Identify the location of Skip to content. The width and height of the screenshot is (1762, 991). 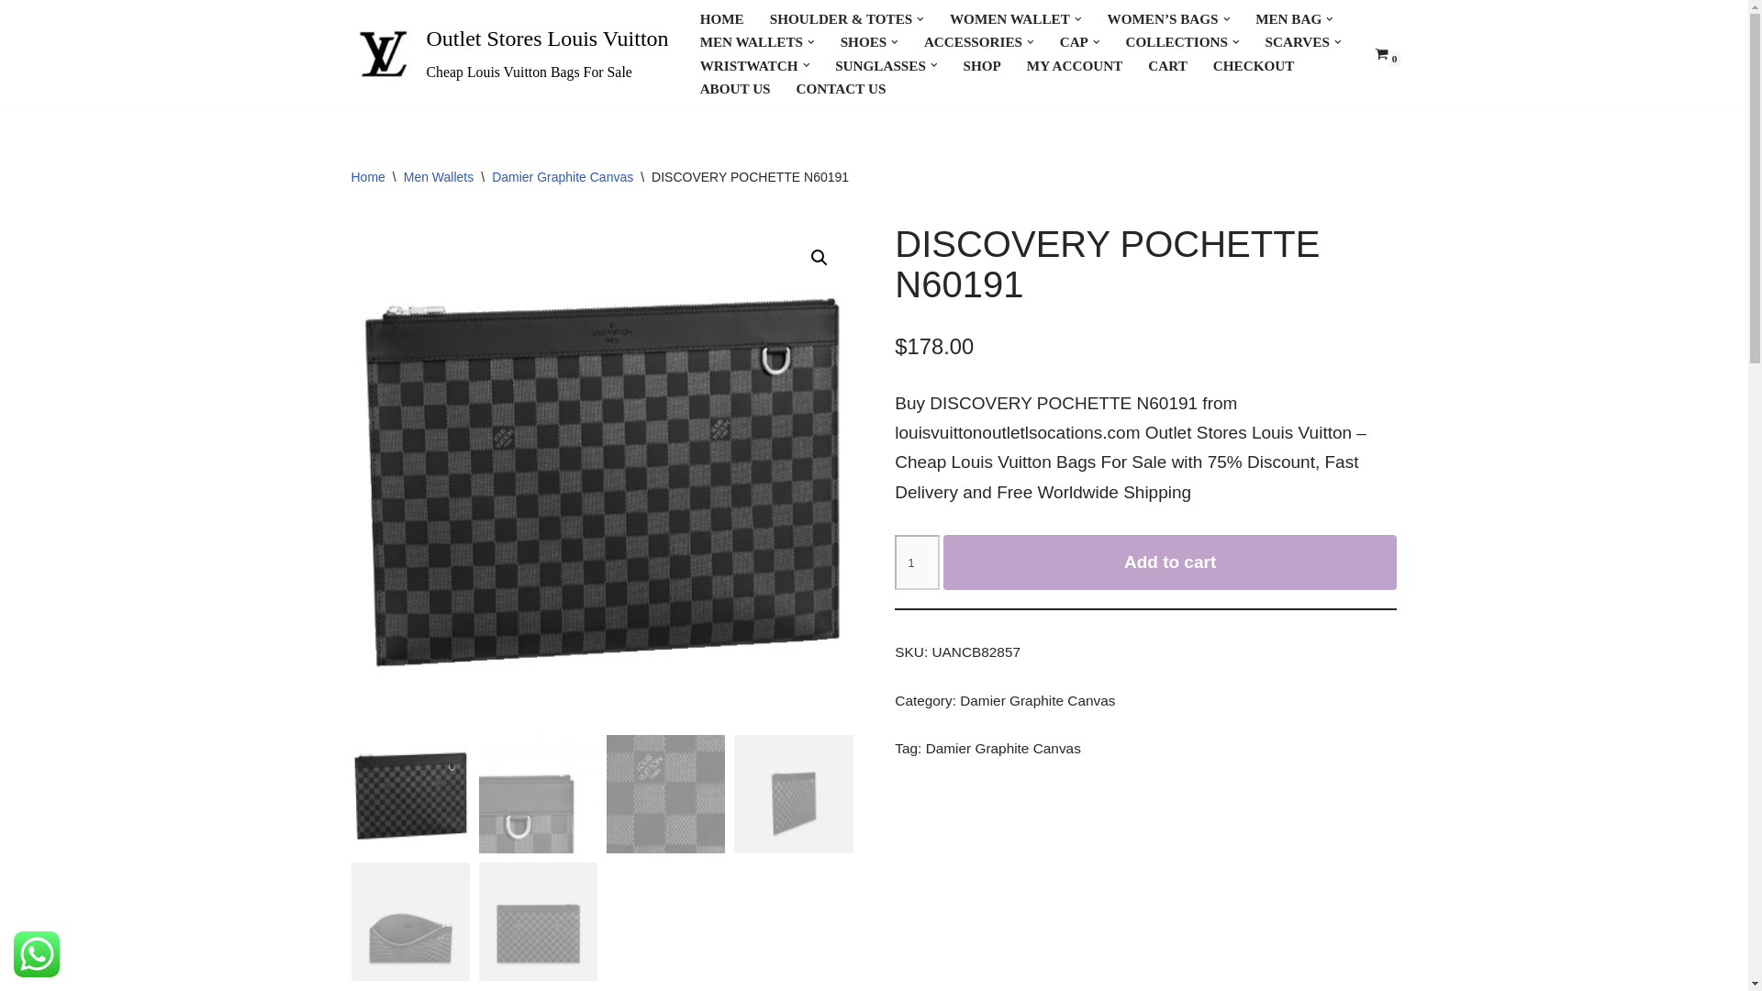
(14, 39).